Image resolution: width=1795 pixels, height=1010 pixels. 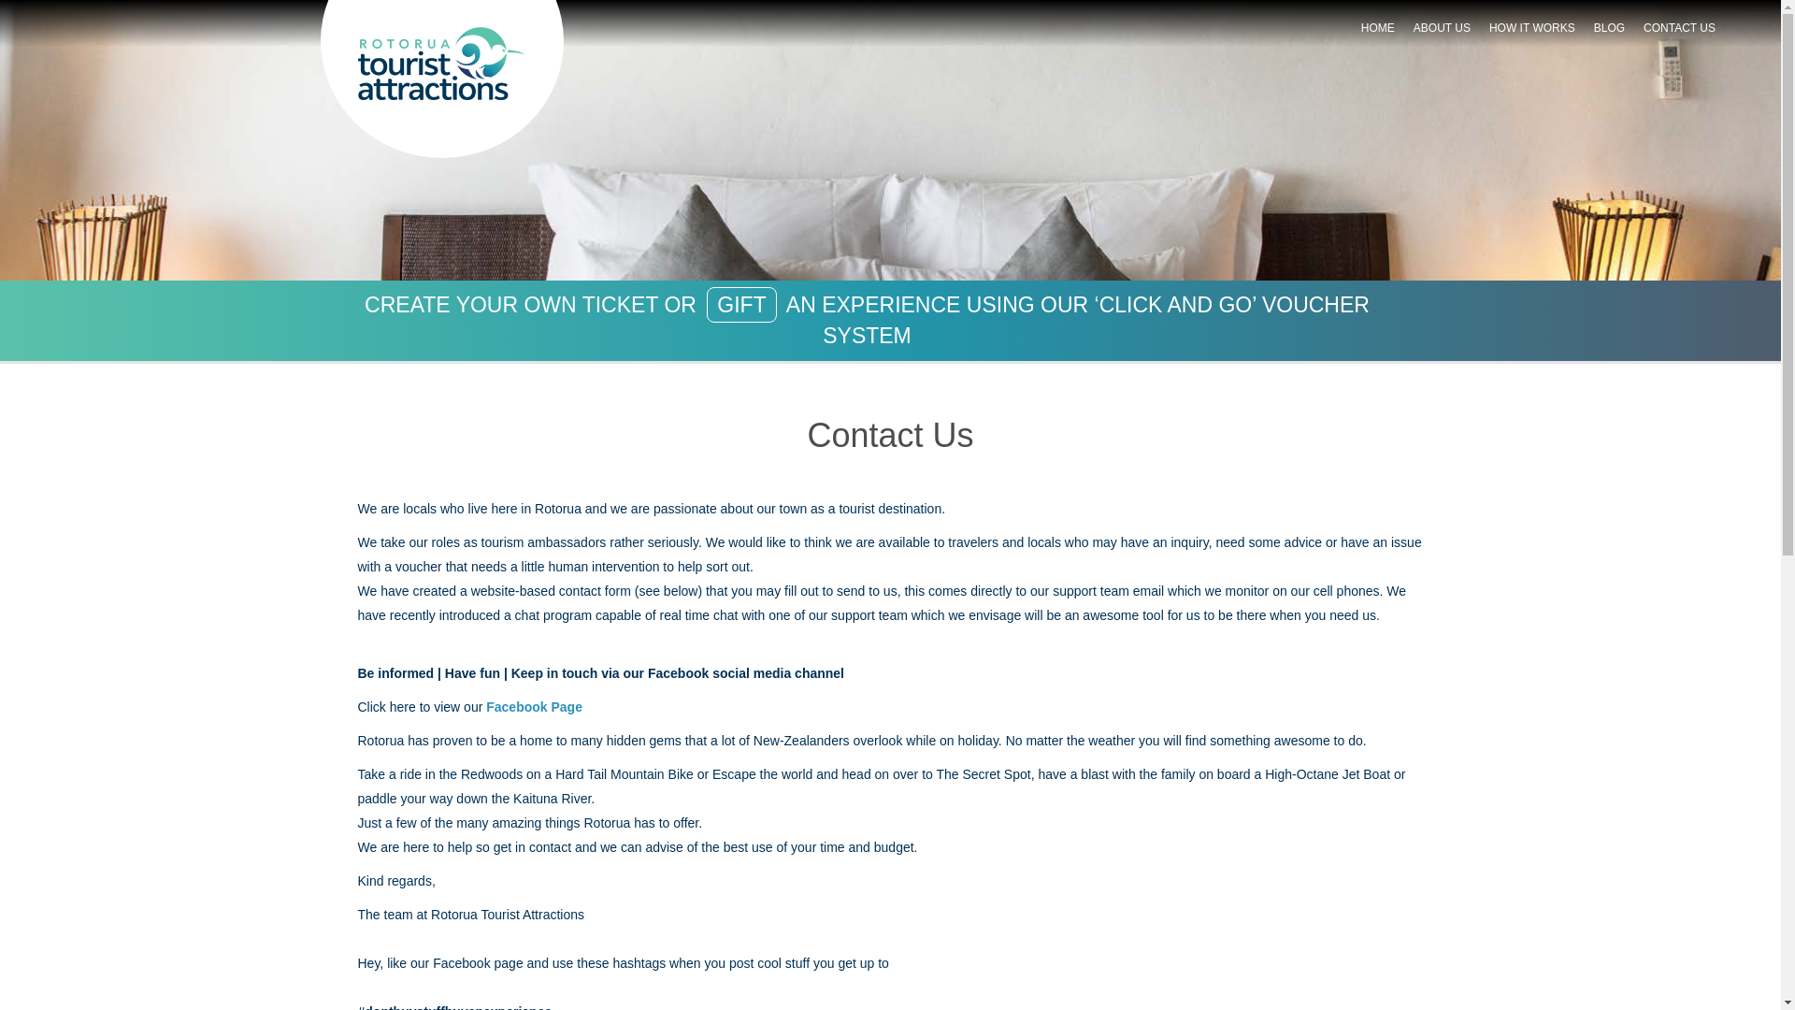 I want to click on HOW IT WORKS, so click(x=1531, y=27).